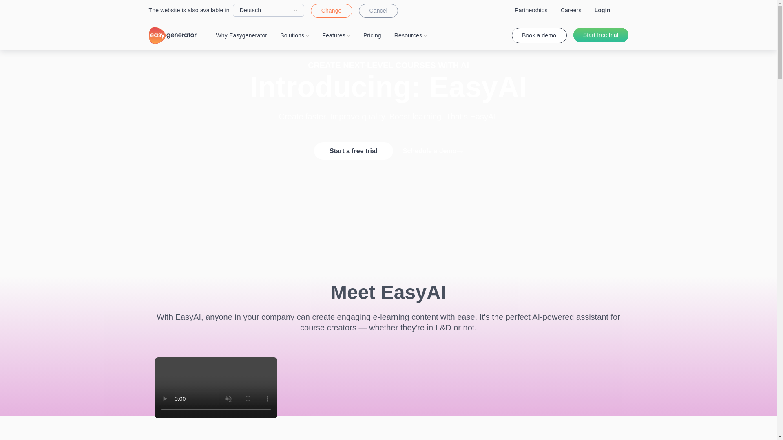 This screenshot has height=440, width=783. What do you see at coordinates (601, 35) in the screenshot?
I see `Start free trial` at bounding box center [601, 35].